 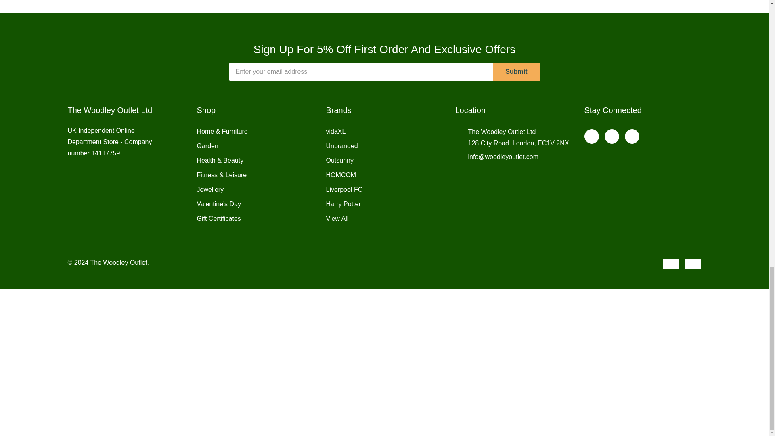 I want to click on Open Facebook in a new tab, so click(x=591, y=136).